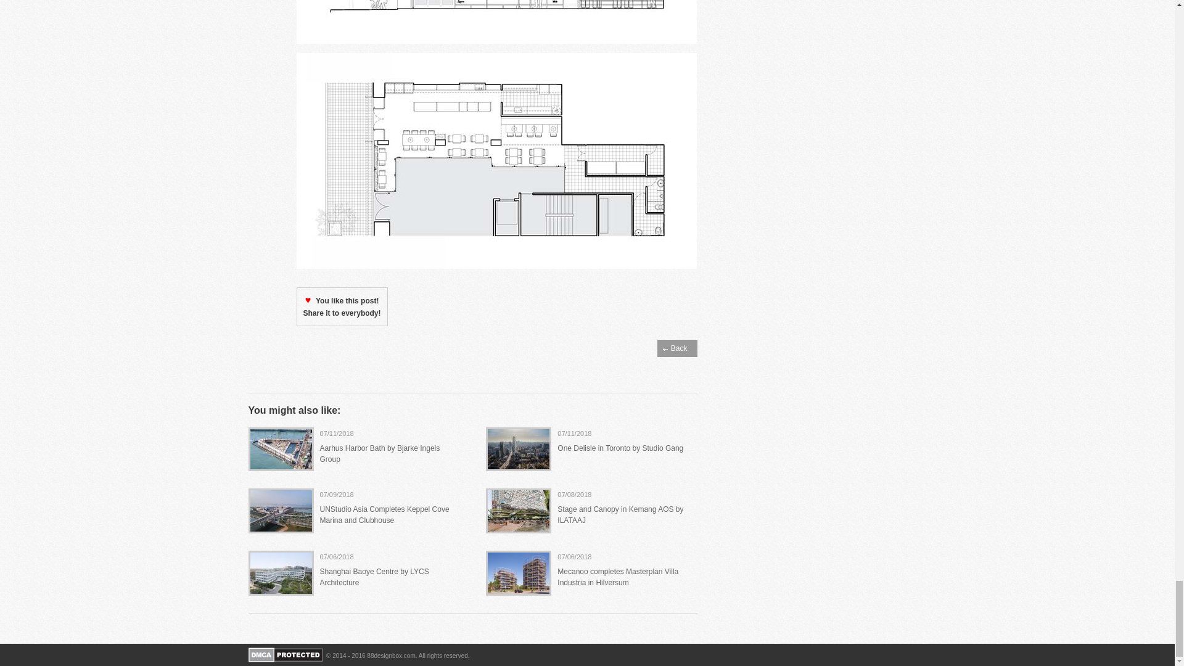  I want to click on Aarhus Harbor Bath by Bjarke Ingels Group, so click(379, 454).